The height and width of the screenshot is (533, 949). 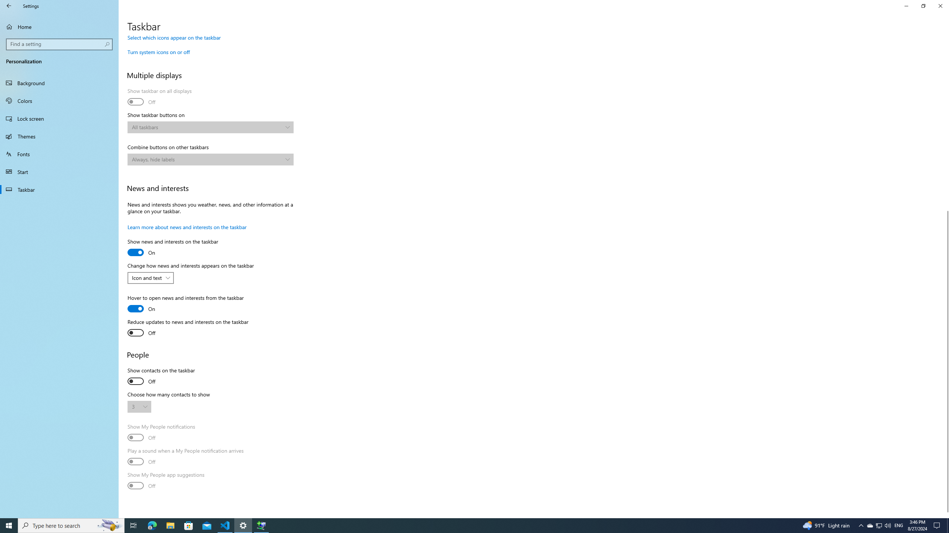 I want to click on Learn more about news and interests on the taskbar, so click(x=187, y=227).